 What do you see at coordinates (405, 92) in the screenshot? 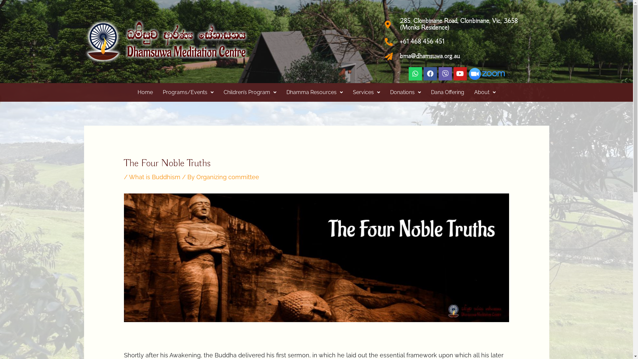
I see `Donations` at bounding box center [405, 92].